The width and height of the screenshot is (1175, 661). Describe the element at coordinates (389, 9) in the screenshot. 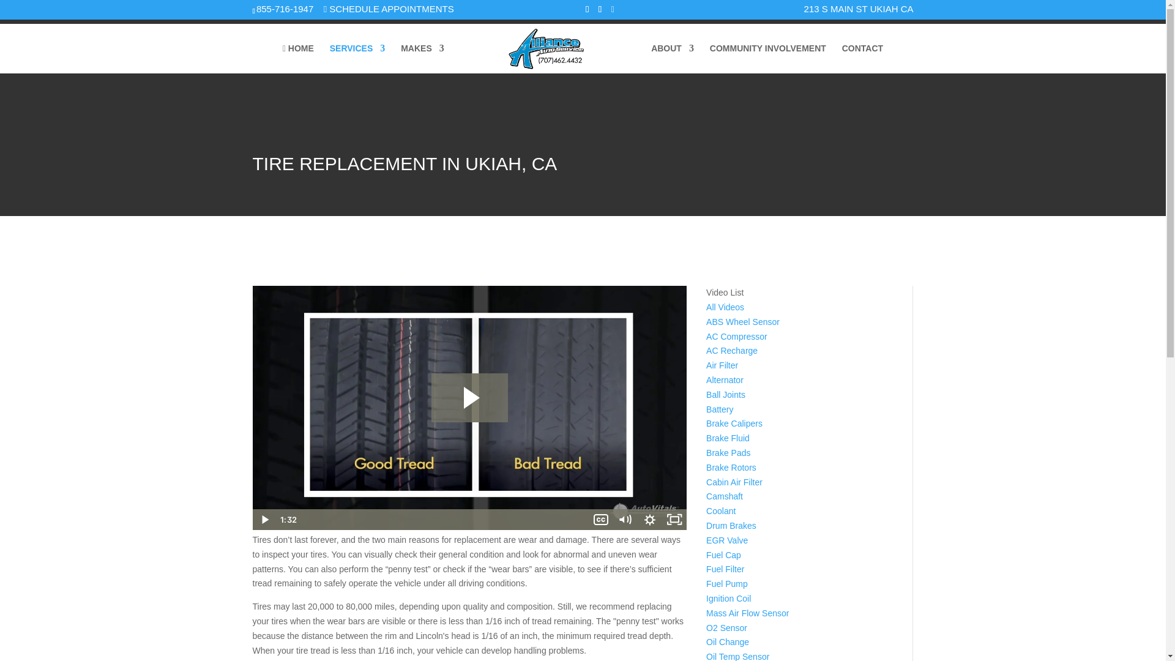

I see `SCHEDULE APPOINTMENTS` at that location.